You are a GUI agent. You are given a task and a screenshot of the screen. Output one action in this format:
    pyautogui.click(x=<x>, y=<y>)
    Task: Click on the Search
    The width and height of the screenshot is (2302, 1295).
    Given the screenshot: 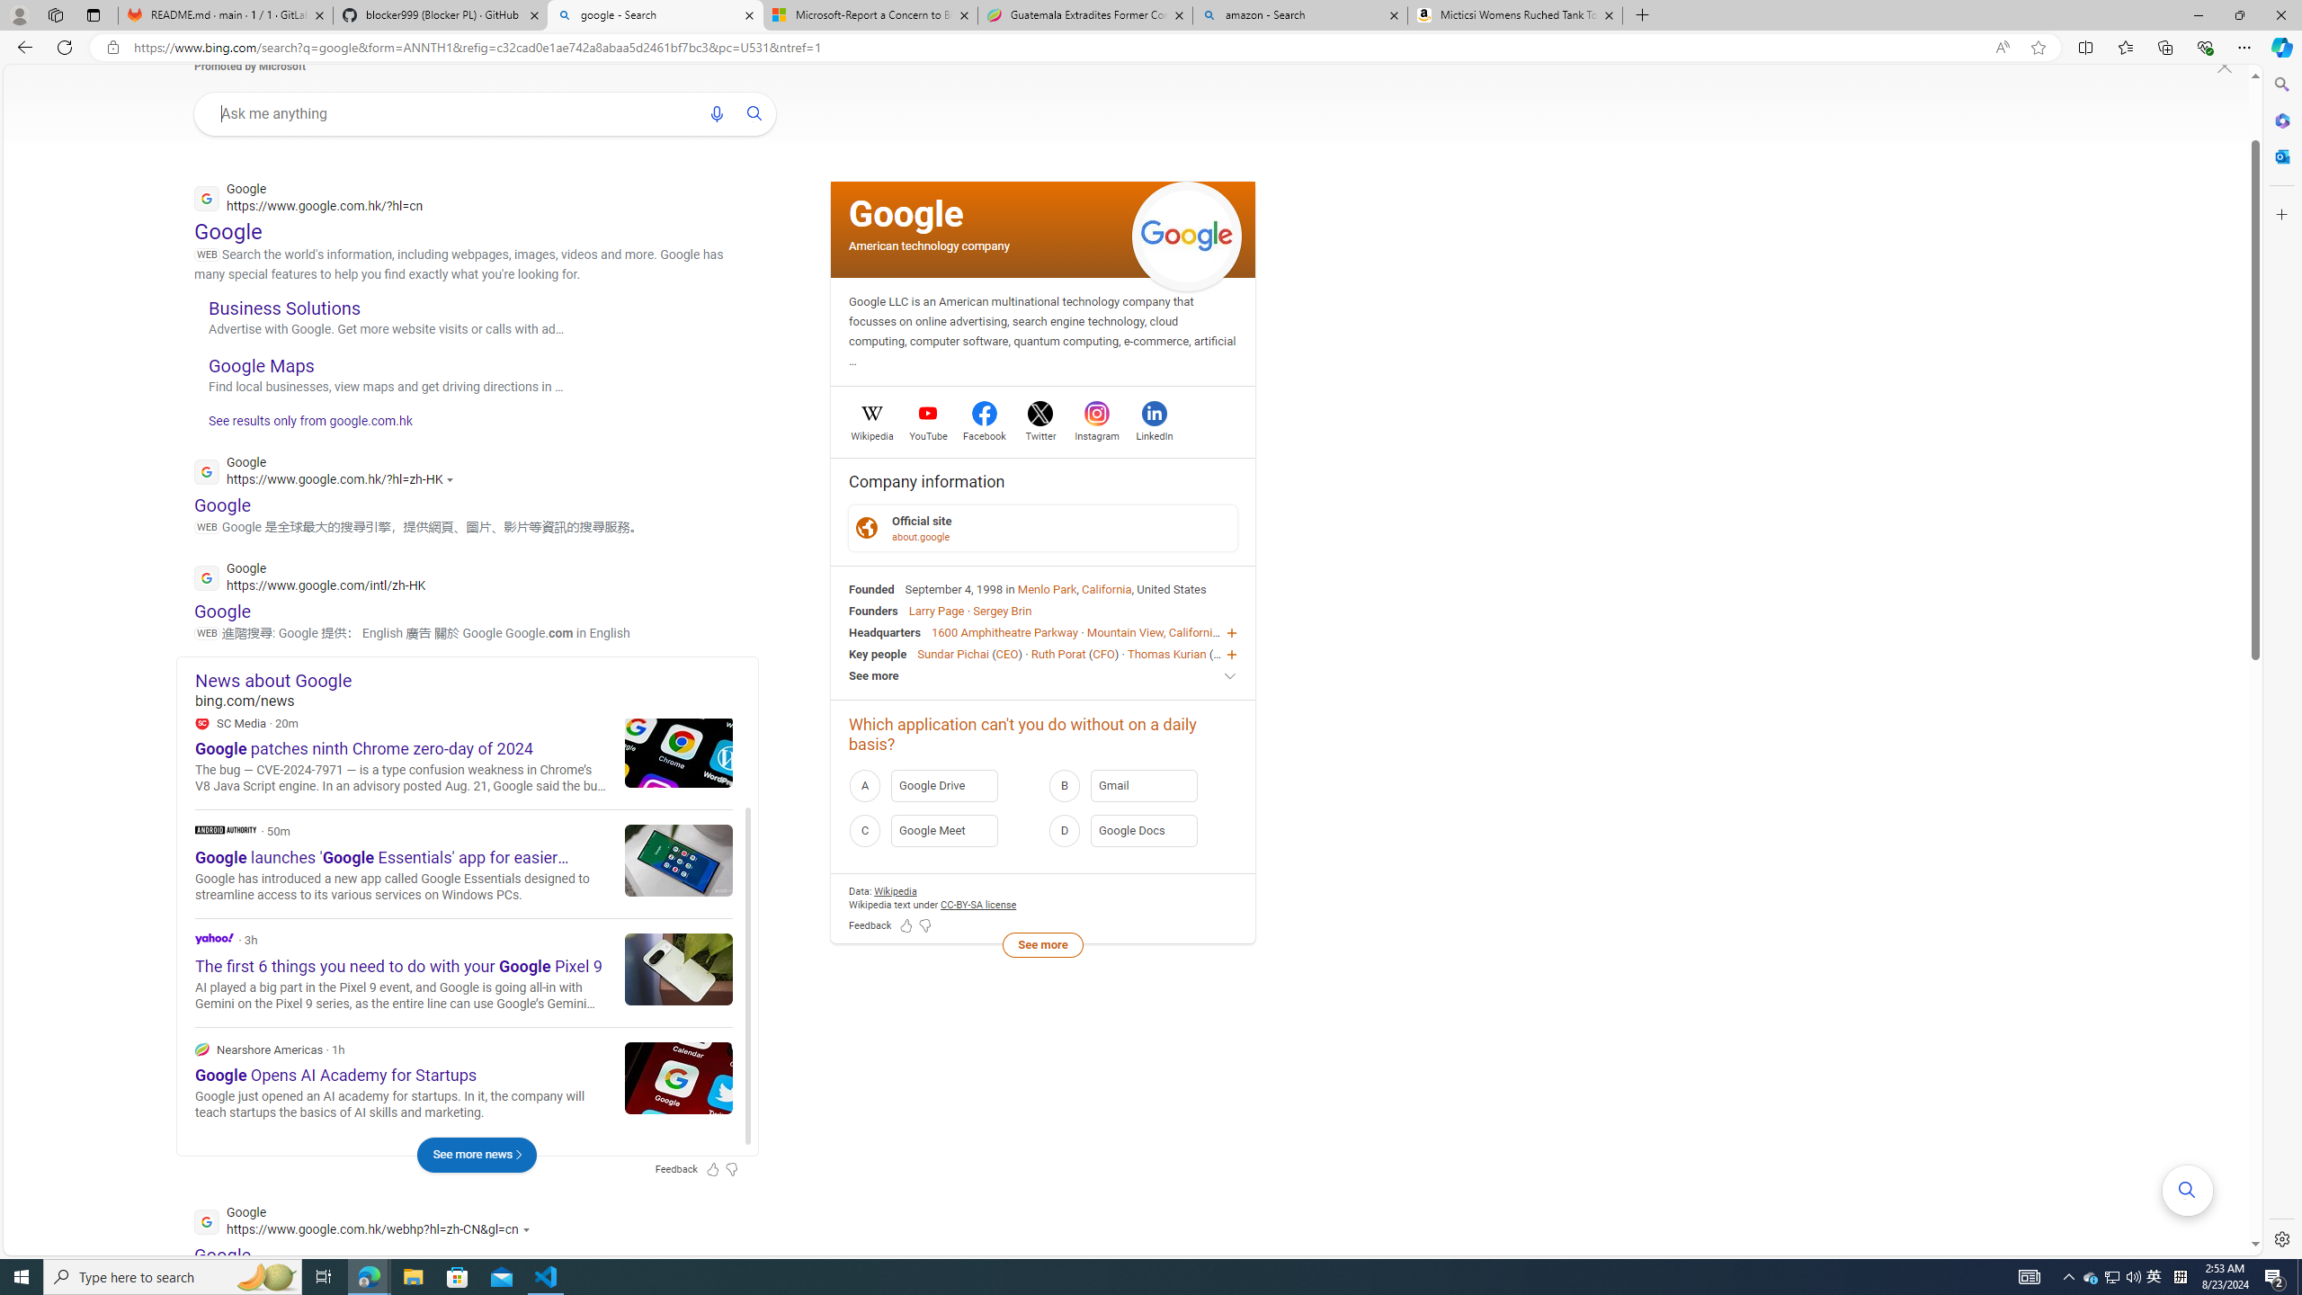 What is the action you would take?
    pyautogui.click(x=2280, y=85)
    